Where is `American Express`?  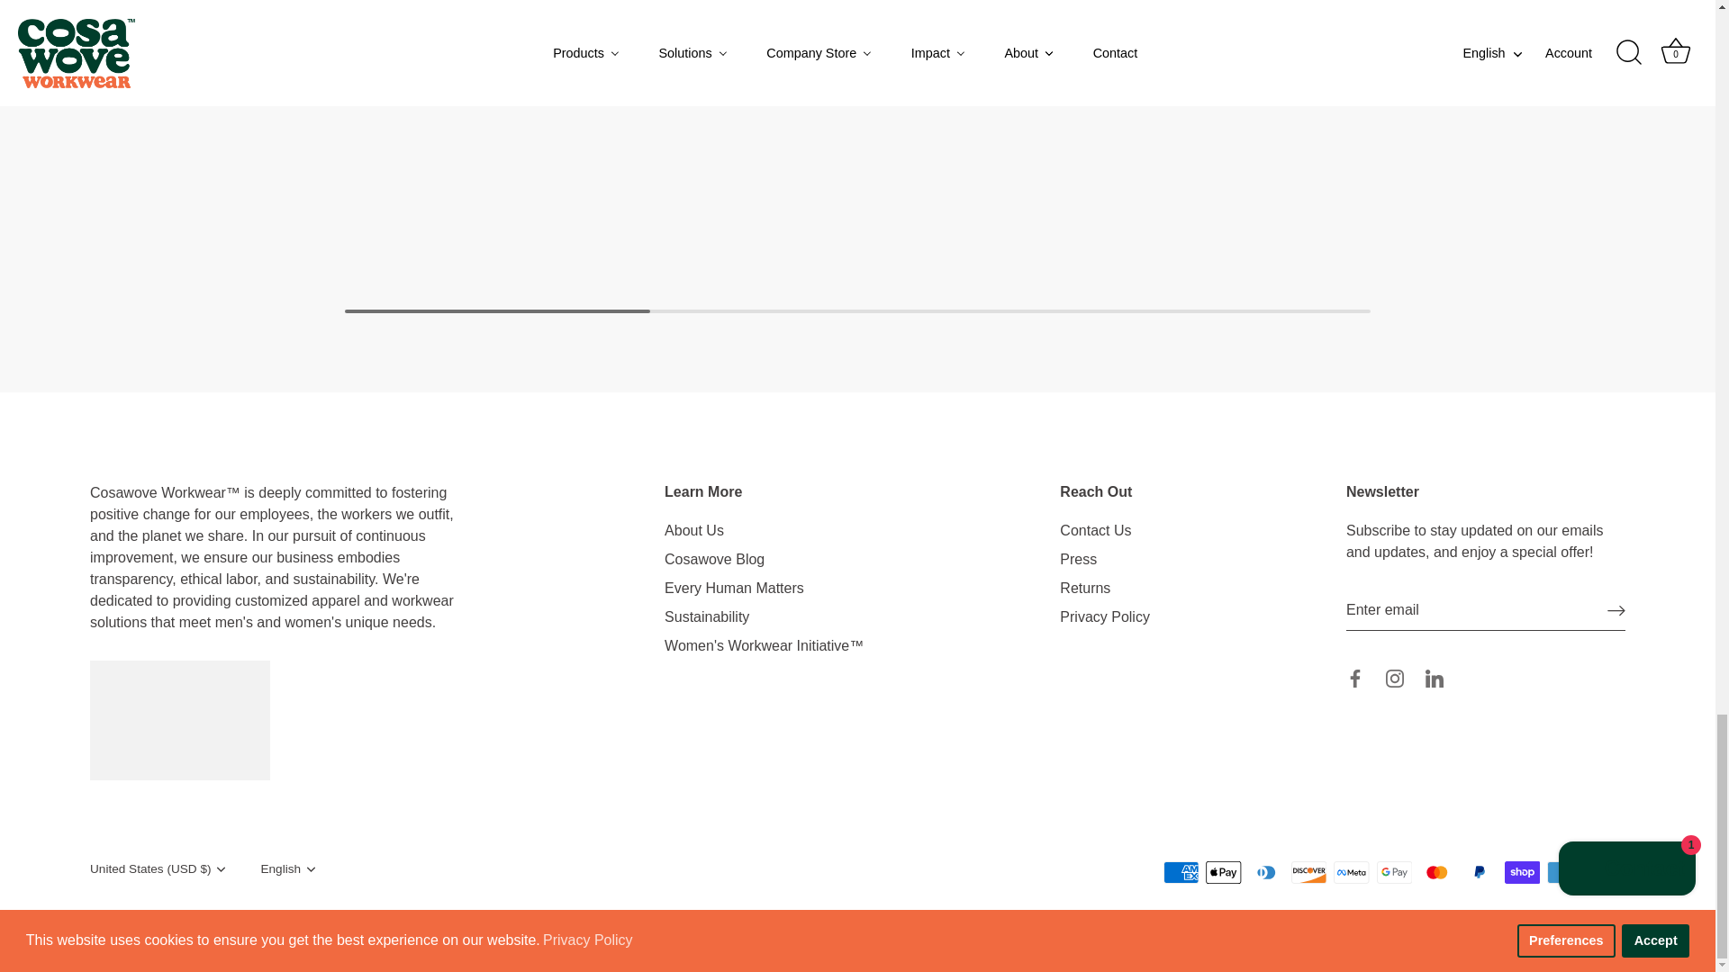
American Express is located at coordinates (1181, 871).